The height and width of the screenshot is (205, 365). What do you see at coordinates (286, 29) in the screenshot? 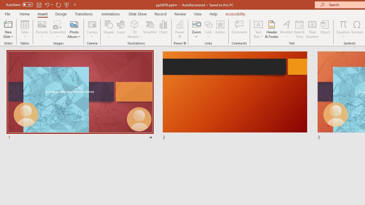
I see `WordArt` at bounding box center [286, 29].